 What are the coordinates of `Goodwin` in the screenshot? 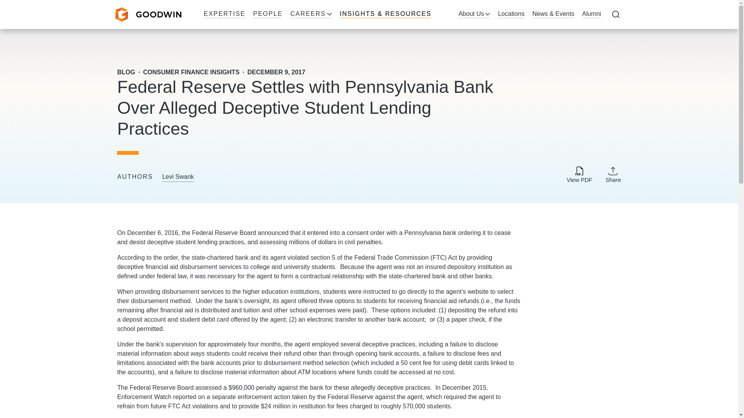 It's located at (148, 15).